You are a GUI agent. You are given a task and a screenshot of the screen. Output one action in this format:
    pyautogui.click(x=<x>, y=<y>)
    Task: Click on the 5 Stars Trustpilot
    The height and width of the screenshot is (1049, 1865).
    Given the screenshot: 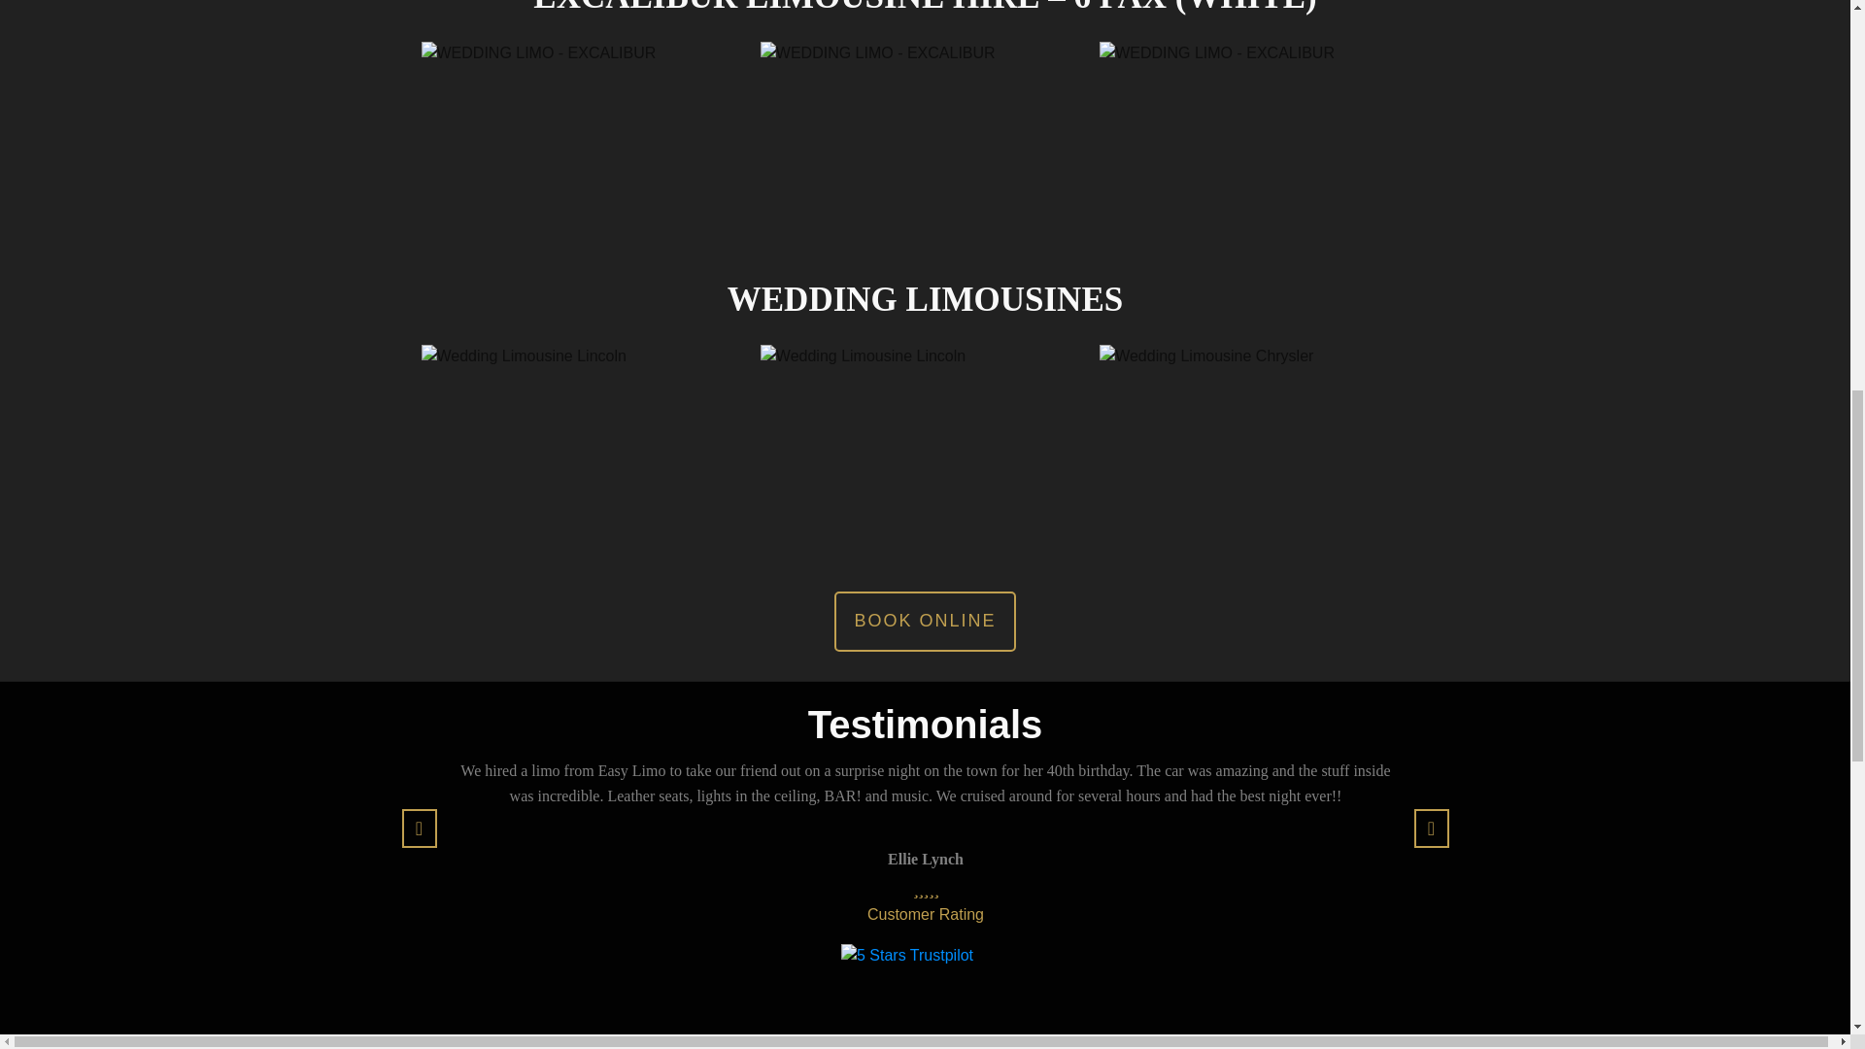 What is the action you would take?
    pyautogui.click(x=925, y=982)
    